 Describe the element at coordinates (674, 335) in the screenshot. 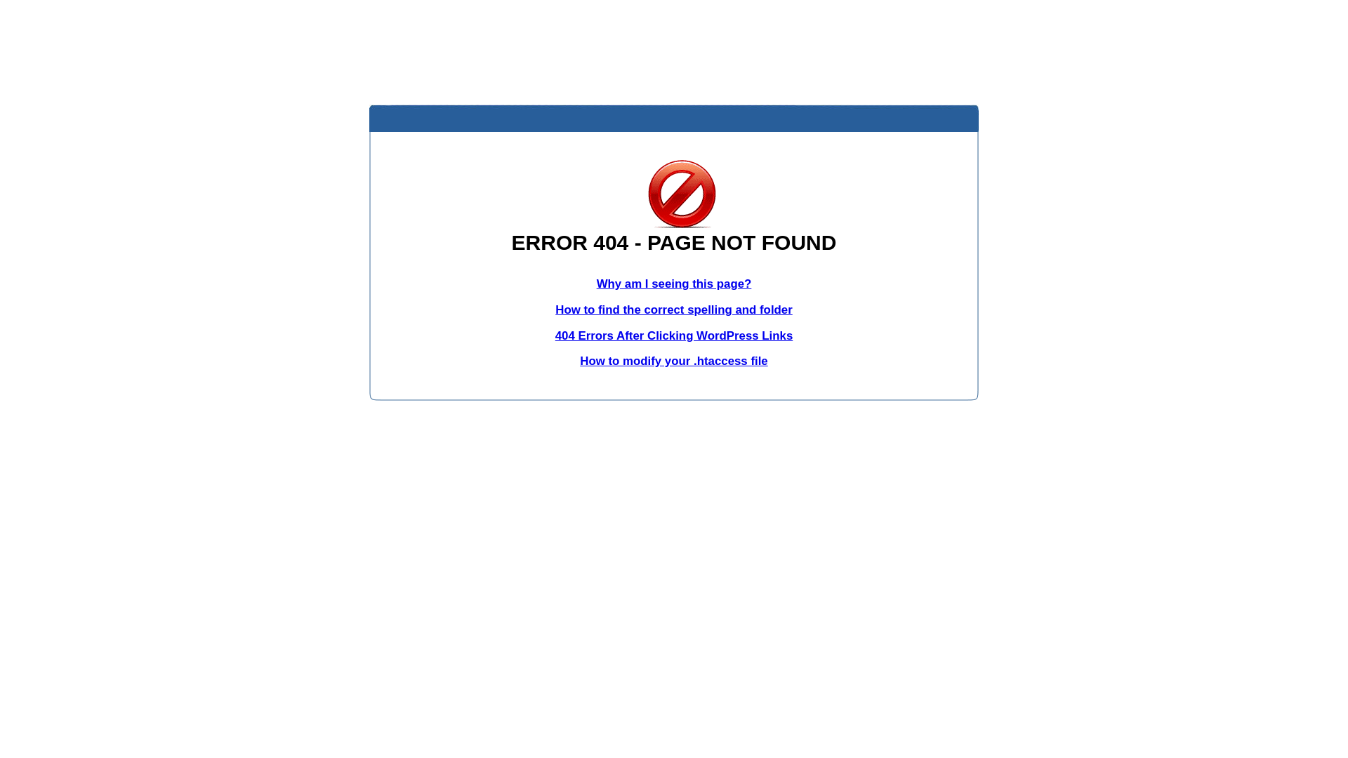

I see `404 Errors After Clicking WordPress Links` at that location.